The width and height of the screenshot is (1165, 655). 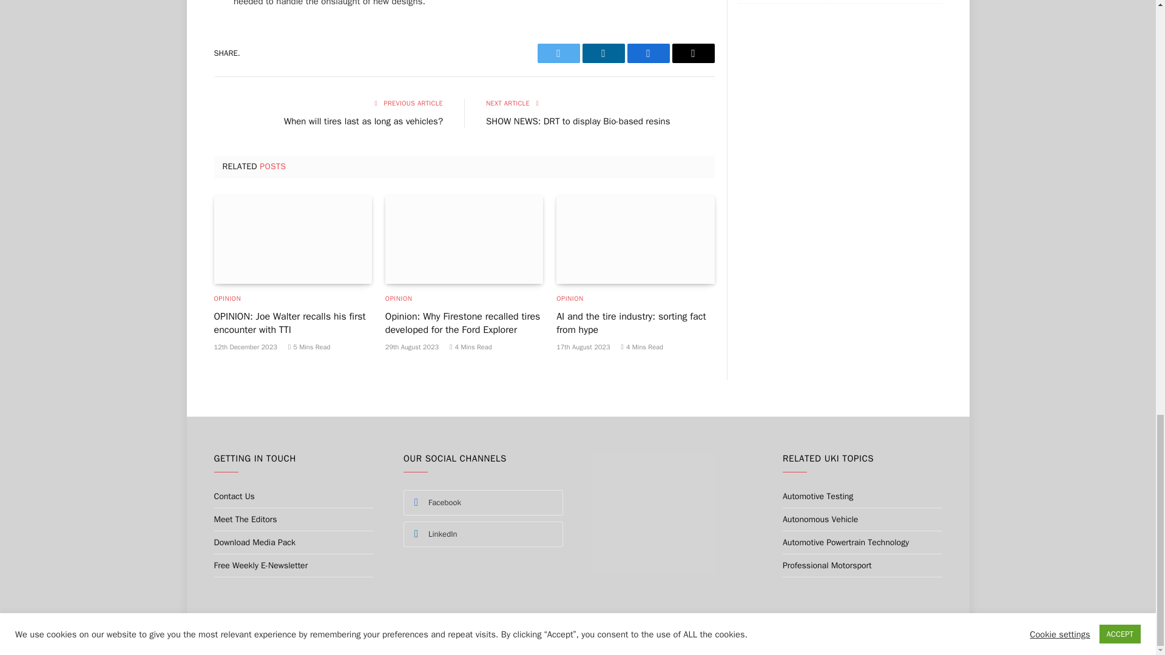 What do you see at coordinates (603, 53) in the screenshot?
I see `Share on LinkedIn` at bounding box center [603, 53].